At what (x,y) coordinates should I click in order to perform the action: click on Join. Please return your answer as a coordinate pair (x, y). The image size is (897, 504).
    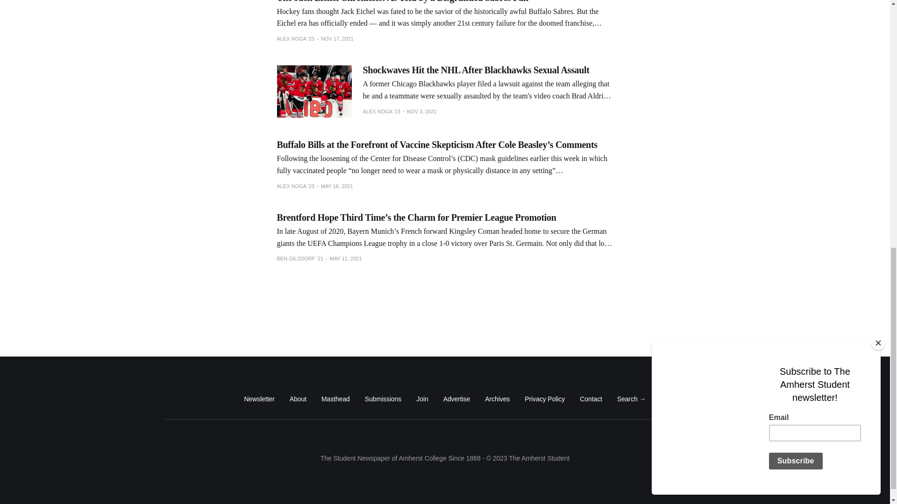
    Looking at the image, I should click on (421, 399).